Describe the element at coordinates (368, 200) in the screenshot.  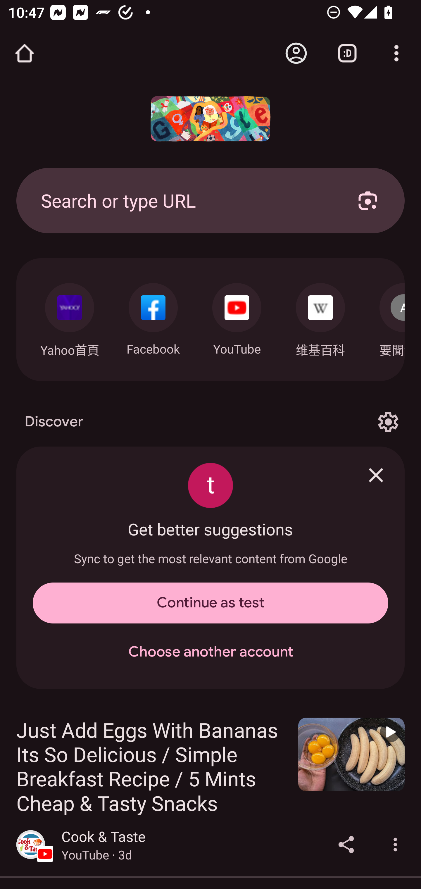
I see `Search with your camera using Google Lens` at that location.